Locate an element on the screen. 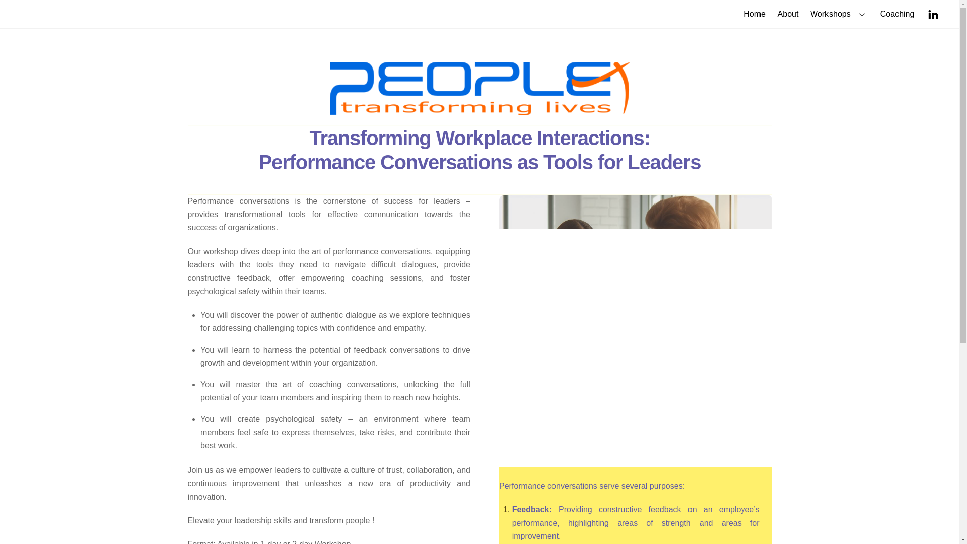 This screenshot has height=544, width=967. Workshops is located at coordinates (839, 14).